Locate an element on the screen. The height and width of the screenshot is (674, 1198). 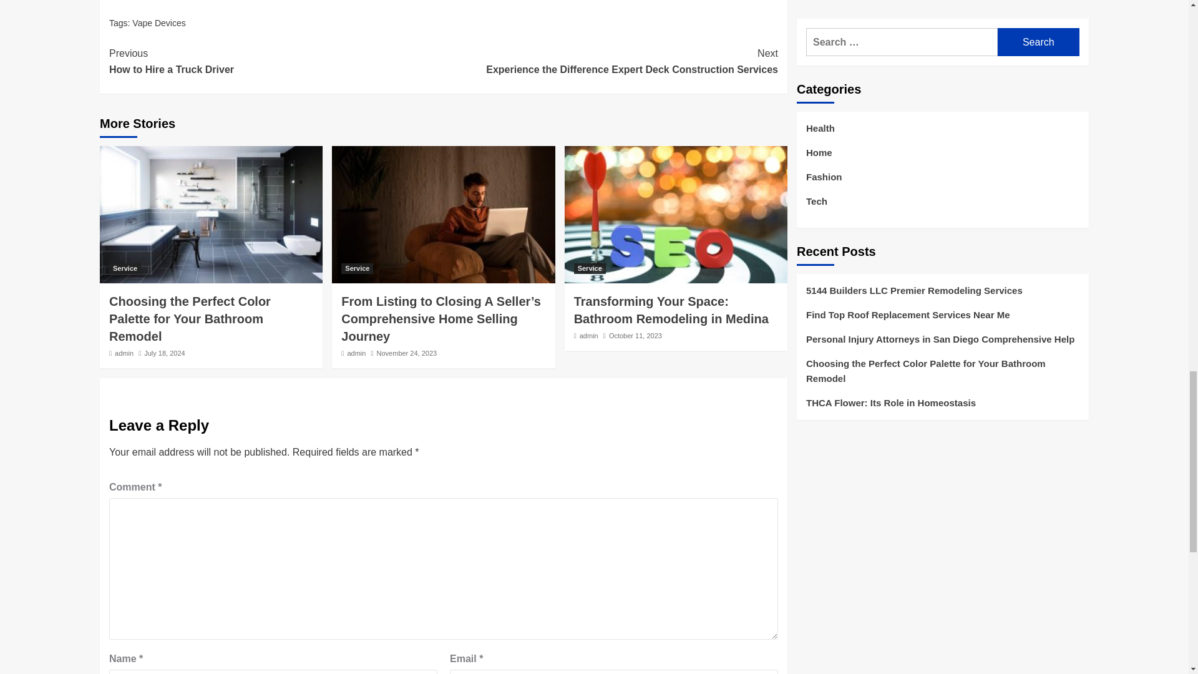
Vape Devices is located at coordinates (158, 23).